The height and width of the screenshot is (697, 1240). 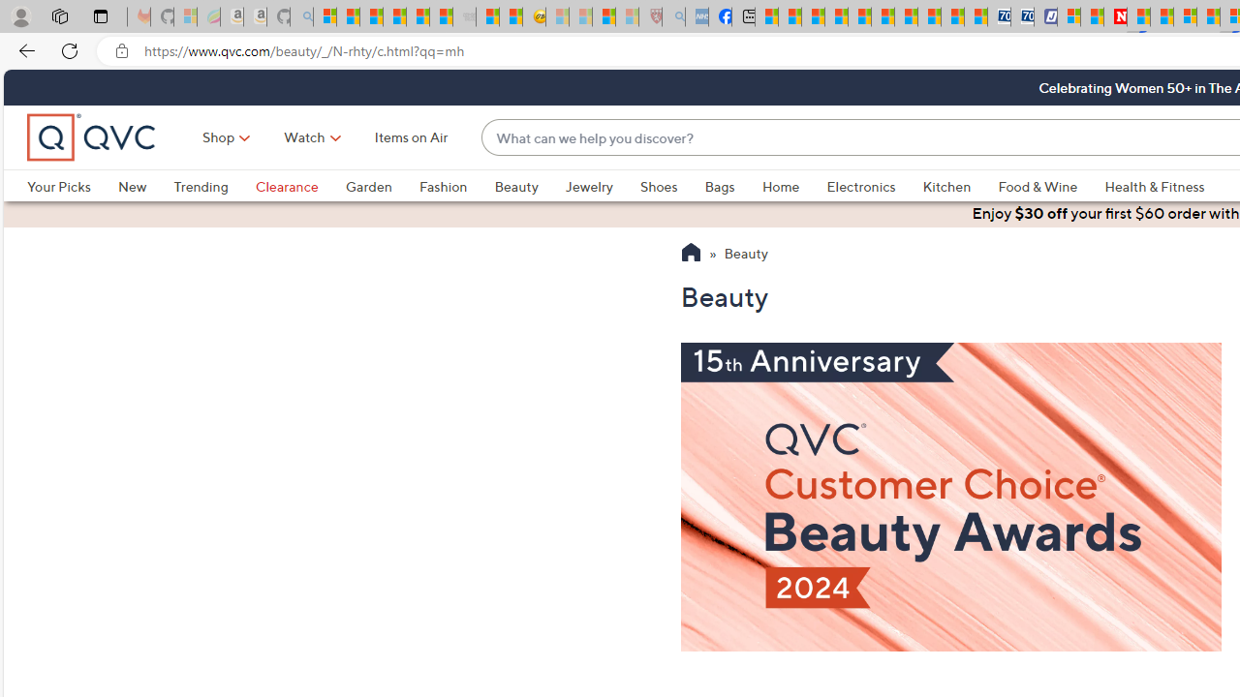 What do you see at coordinates (372, 17) in the screenshot?
I see `The Weather Channel - MSN` at bounding box center [372, 17].